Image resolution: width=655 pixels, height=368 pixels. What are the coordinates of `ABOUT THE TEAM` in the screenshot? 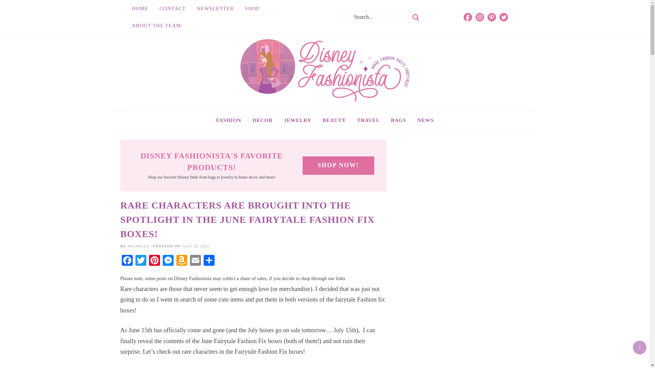 It's located at (156, 25).